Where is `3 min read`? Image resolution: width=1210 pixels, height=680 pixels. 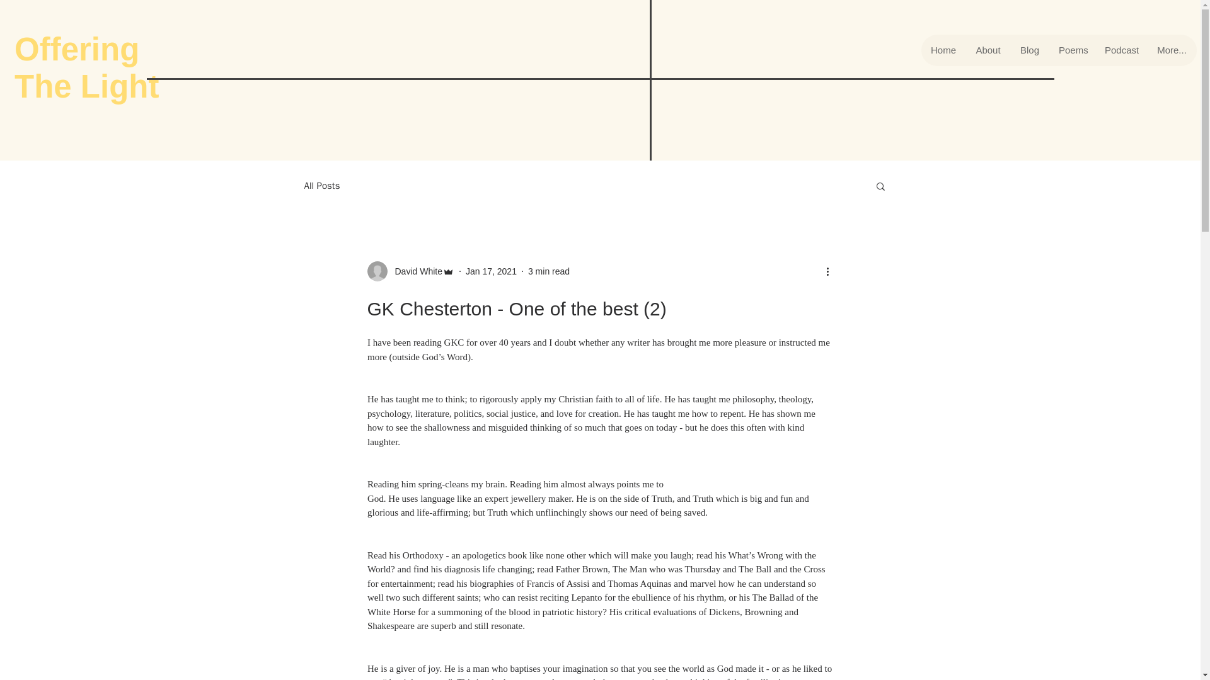 3 min read is located at coordinates (548, 271).